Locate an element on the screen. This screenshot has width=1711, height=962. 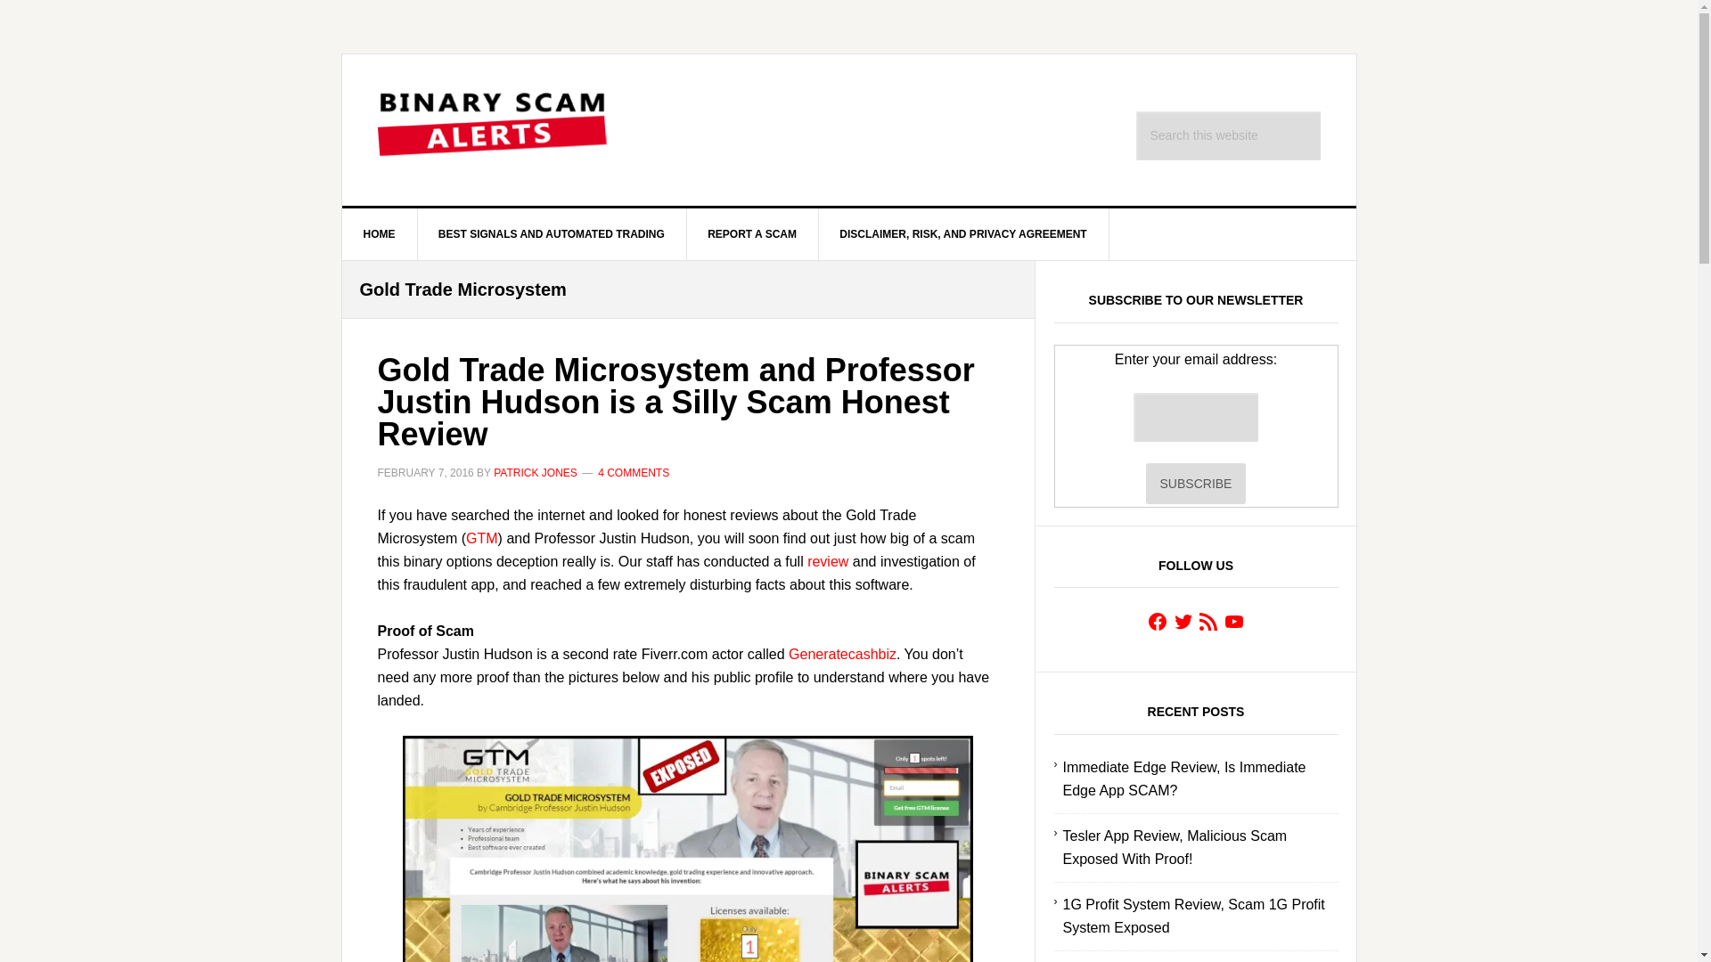
BEST SIGNALS AND AUTOMATED TRADING is located at coordinates (553, 233).